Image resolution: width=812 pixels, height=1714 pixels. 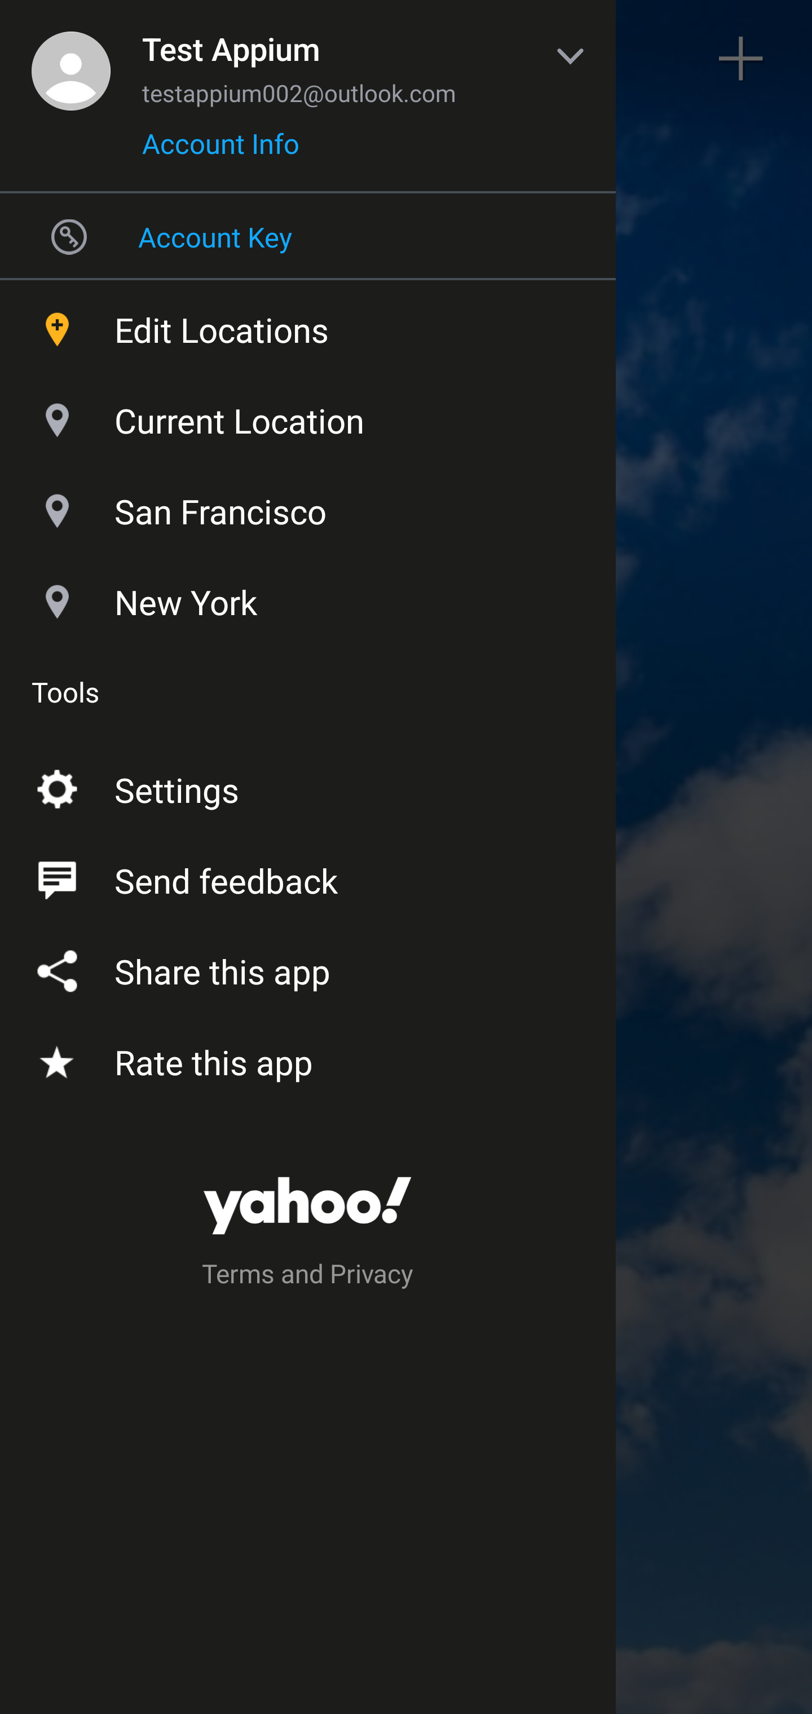 I want to click on San Francisco, so click(x=308, y=506).